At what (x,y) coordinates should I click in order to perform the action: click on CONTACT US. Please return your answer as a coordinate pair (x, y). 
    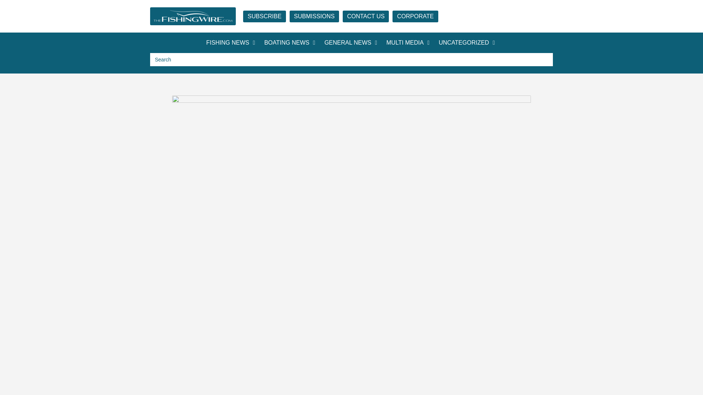
    Looking at the image, I should click on (366, 16).